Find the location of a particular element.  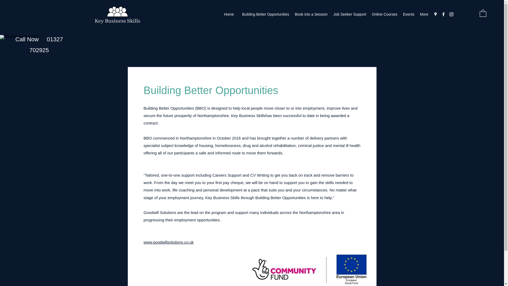

Call Now     01327 702925 is located at coordinates (39, 44).